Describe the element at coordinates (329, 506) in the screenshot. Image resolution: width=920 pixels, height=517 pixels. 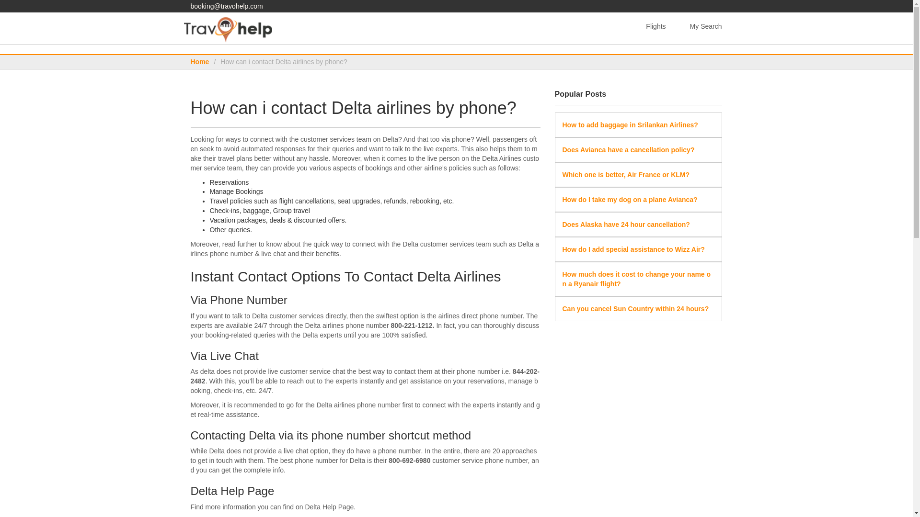
I see `Delta Help Page` at that location.